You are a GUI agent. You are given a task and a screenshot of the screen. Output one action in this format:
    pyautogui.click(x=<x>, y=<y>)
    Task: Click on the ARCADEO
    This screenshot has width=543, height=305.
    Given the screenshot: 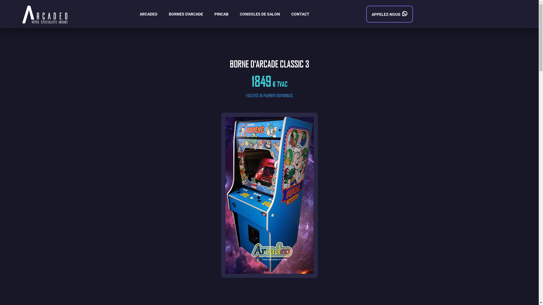 What is the action you would take?
    pyautogui.click(x=148, y=14)
    